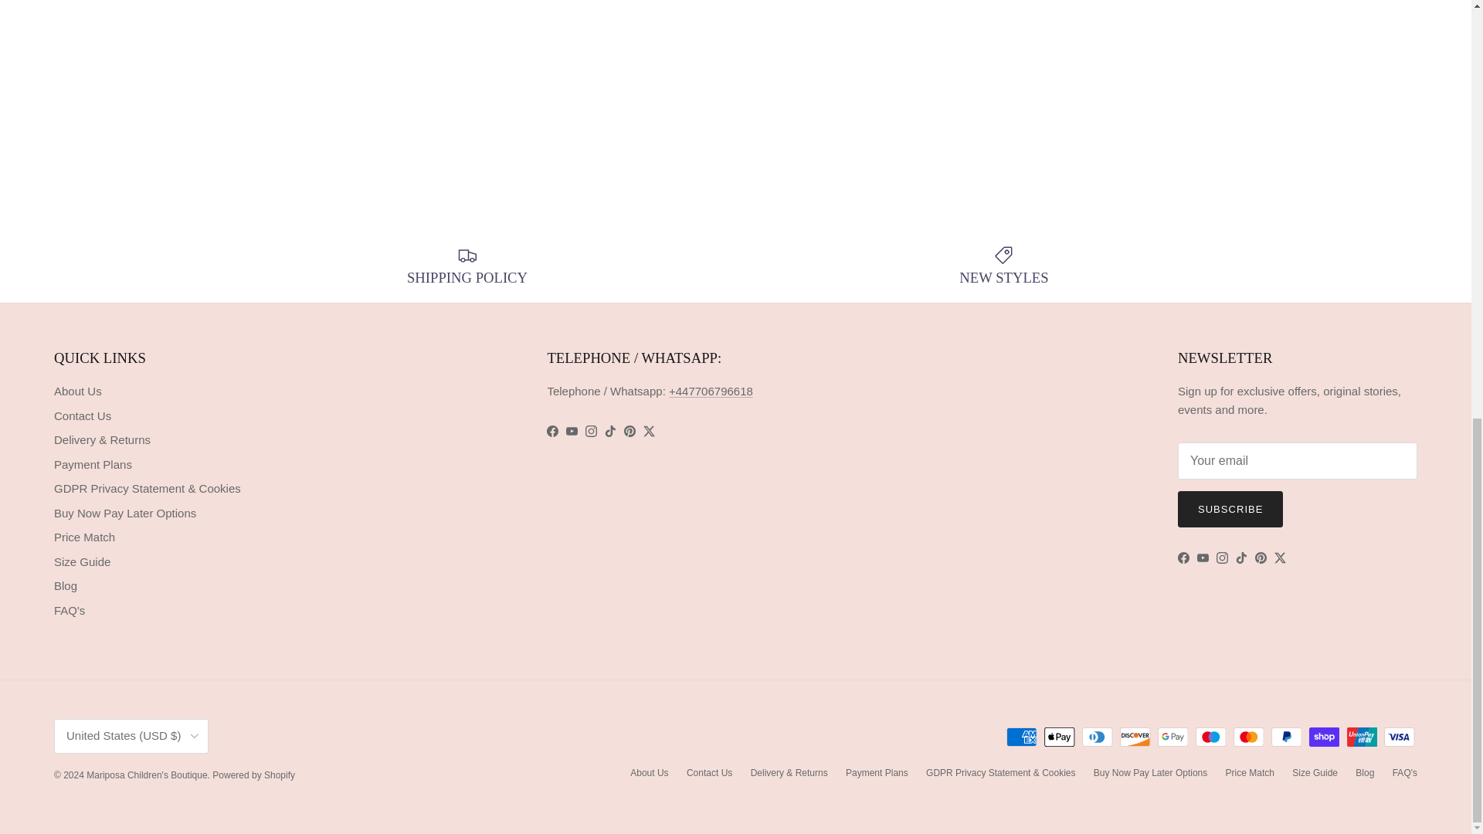 This screenshot has height=834, width=1483. Describe the element at coordinates (1202, 558) in the screenshot. I see `Mariposa Children's Boutique on YouTube` at that location.